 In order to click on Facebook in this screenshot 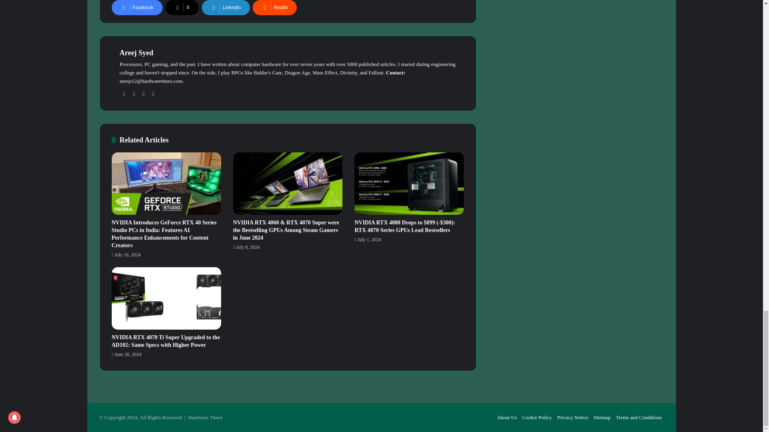, I will do `click(137, 7)`.